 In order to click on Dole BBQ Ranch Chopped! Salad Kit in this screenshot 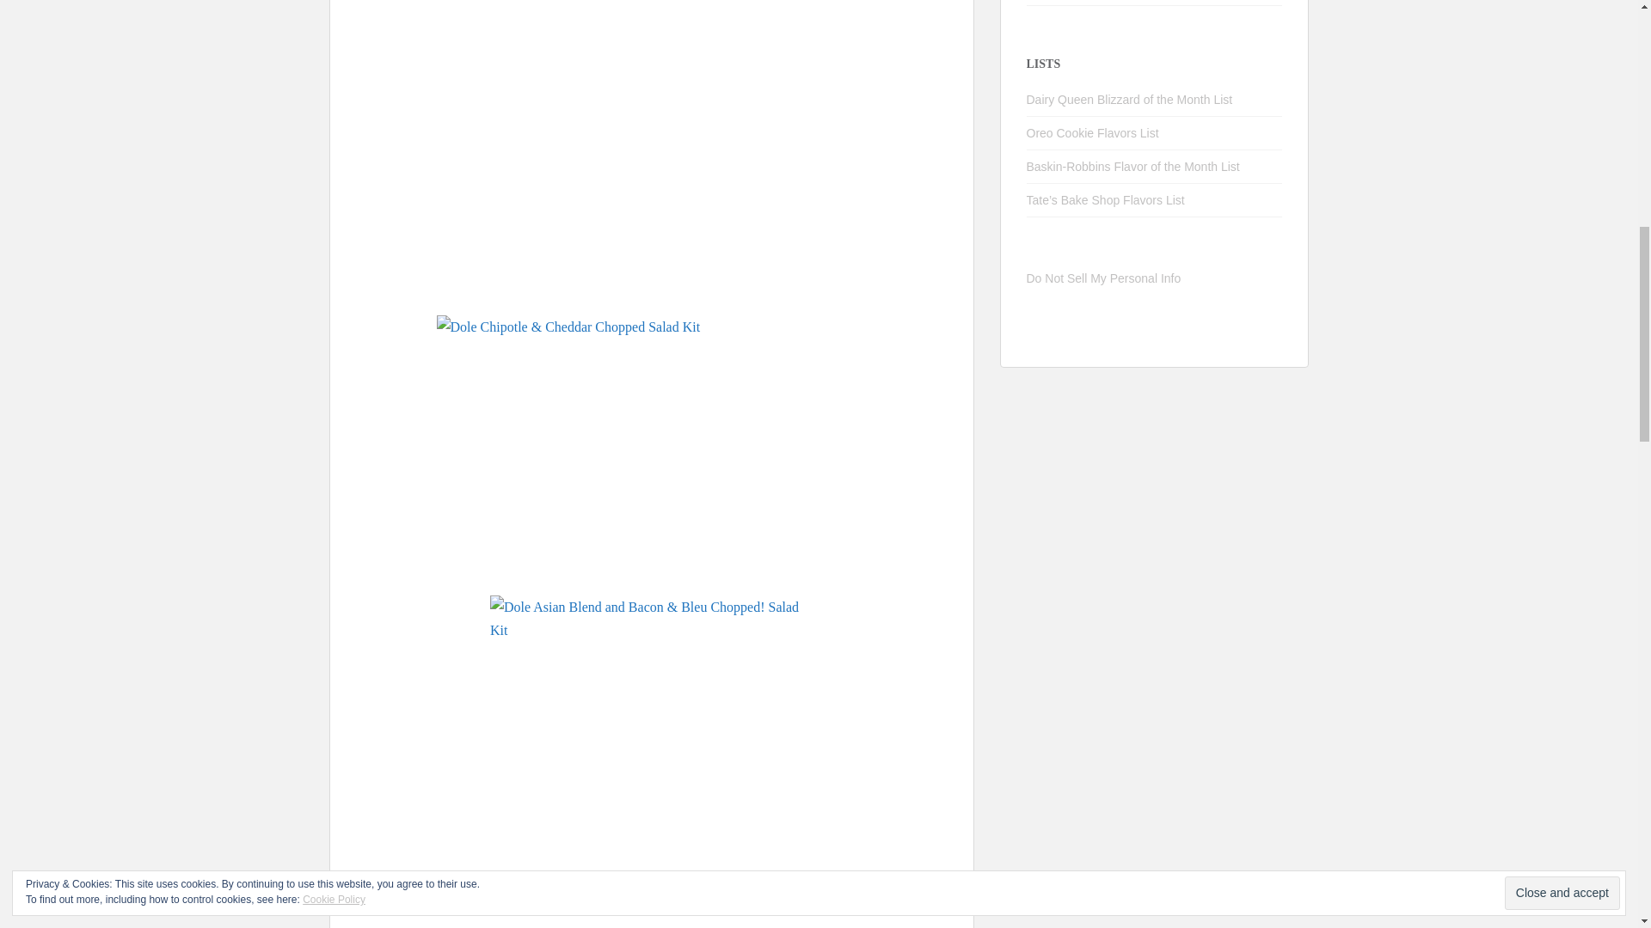, I will do `click(651, 153)`.